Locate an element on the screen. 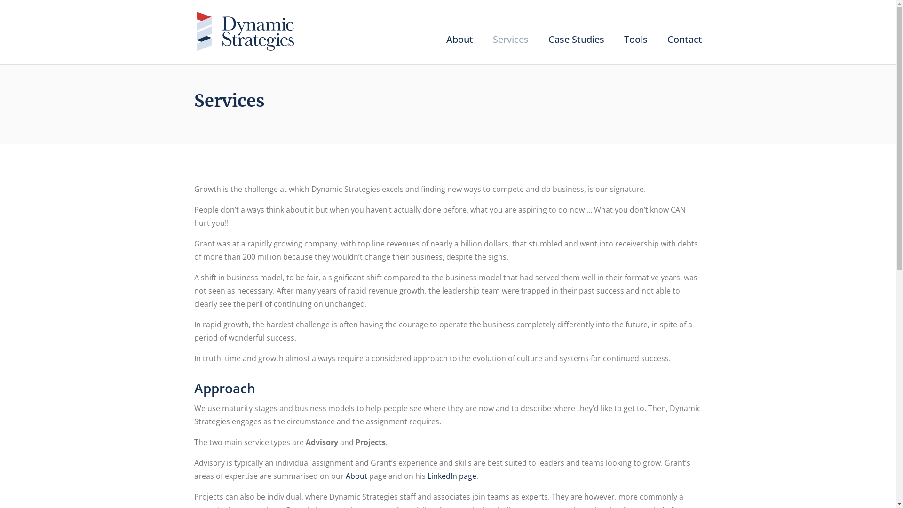 The height and width of the screenshot is (508, 903). Contact is located at coordinates (684, 46).